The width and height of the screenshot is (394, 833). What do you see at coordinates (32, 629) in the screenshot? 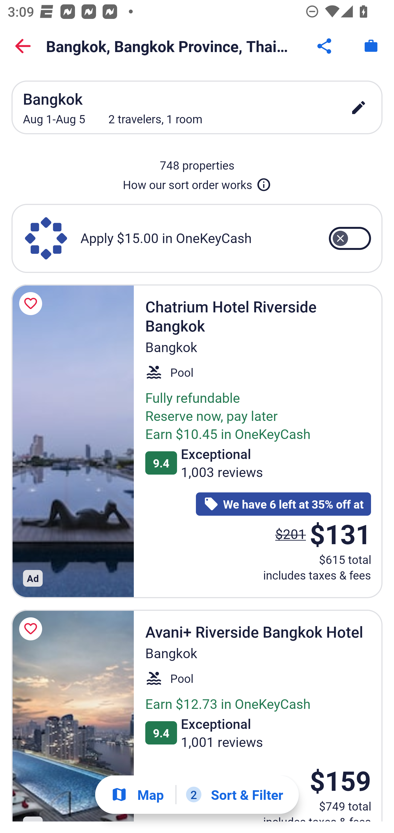
I see `Save Avani+ Riverside Bangkok Hotel to a trip` at bounding box center [32, 629].